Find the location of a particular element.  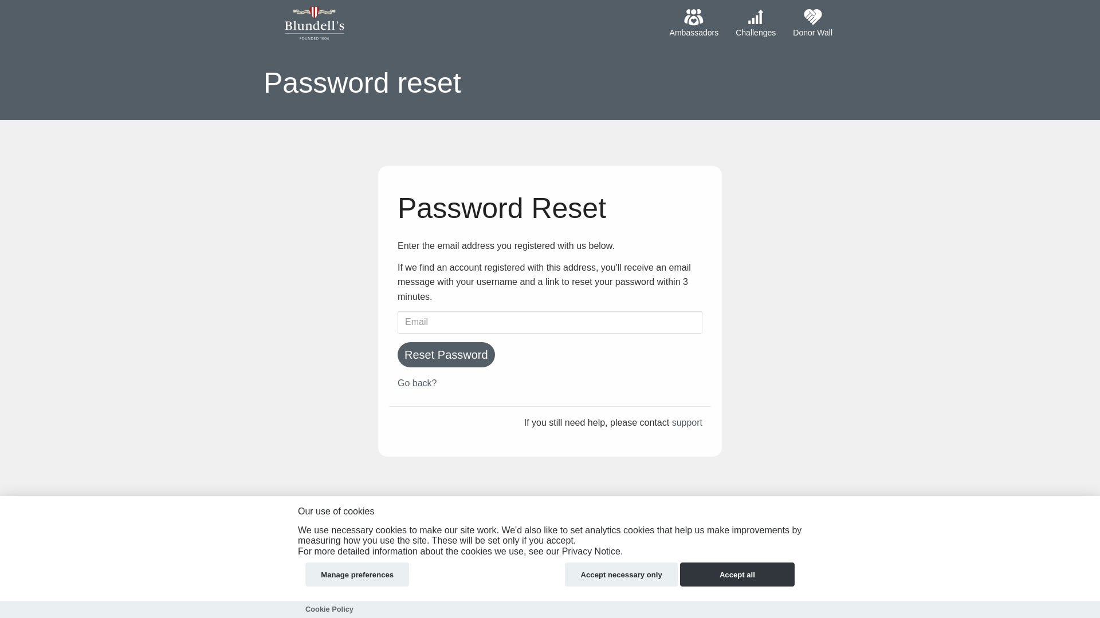

Challenges is located at coordinates (755, 24).